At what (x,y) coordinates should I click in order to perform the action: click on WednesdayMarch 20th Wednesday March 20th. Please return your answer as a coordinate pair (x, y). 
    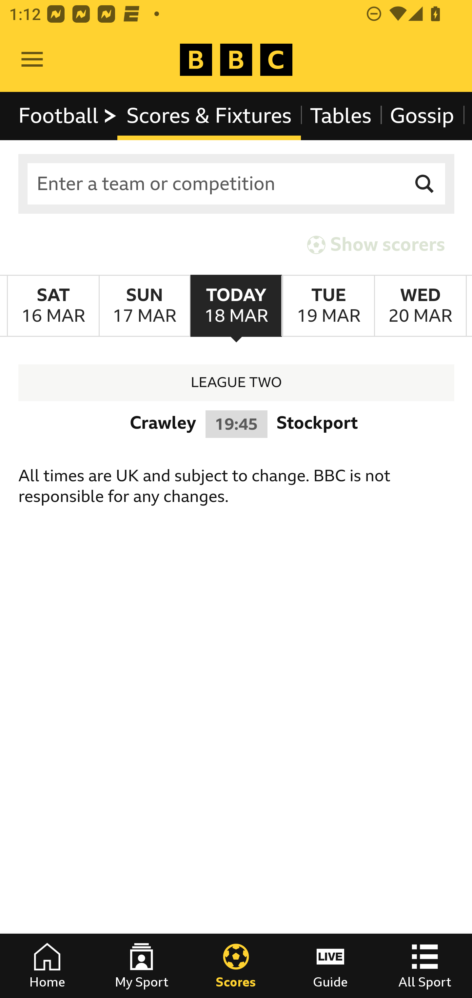
    Looking at the image, I should click on (420, 306).